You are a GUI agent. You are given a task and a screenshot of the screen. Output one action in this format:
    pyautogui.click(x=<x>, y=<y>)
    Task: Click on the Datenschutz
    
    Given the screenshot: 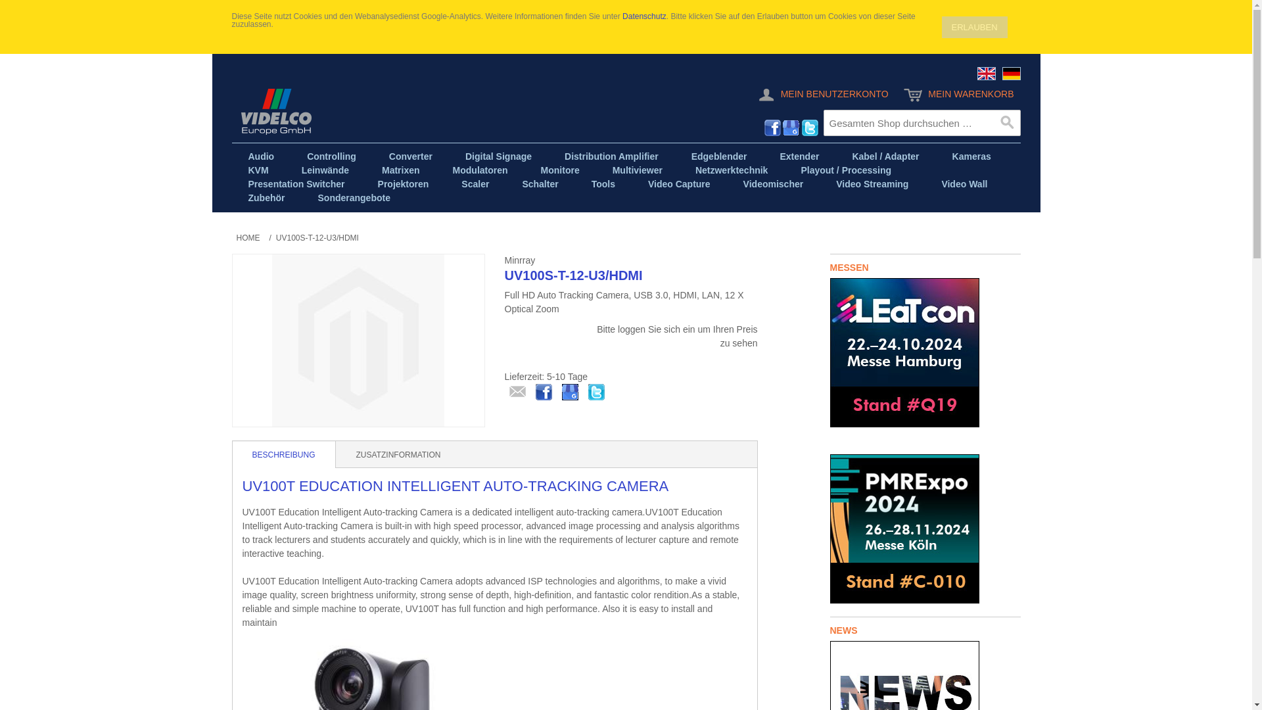 What is the action you would take?
    pyautogui.click(x=644, y=16)
    